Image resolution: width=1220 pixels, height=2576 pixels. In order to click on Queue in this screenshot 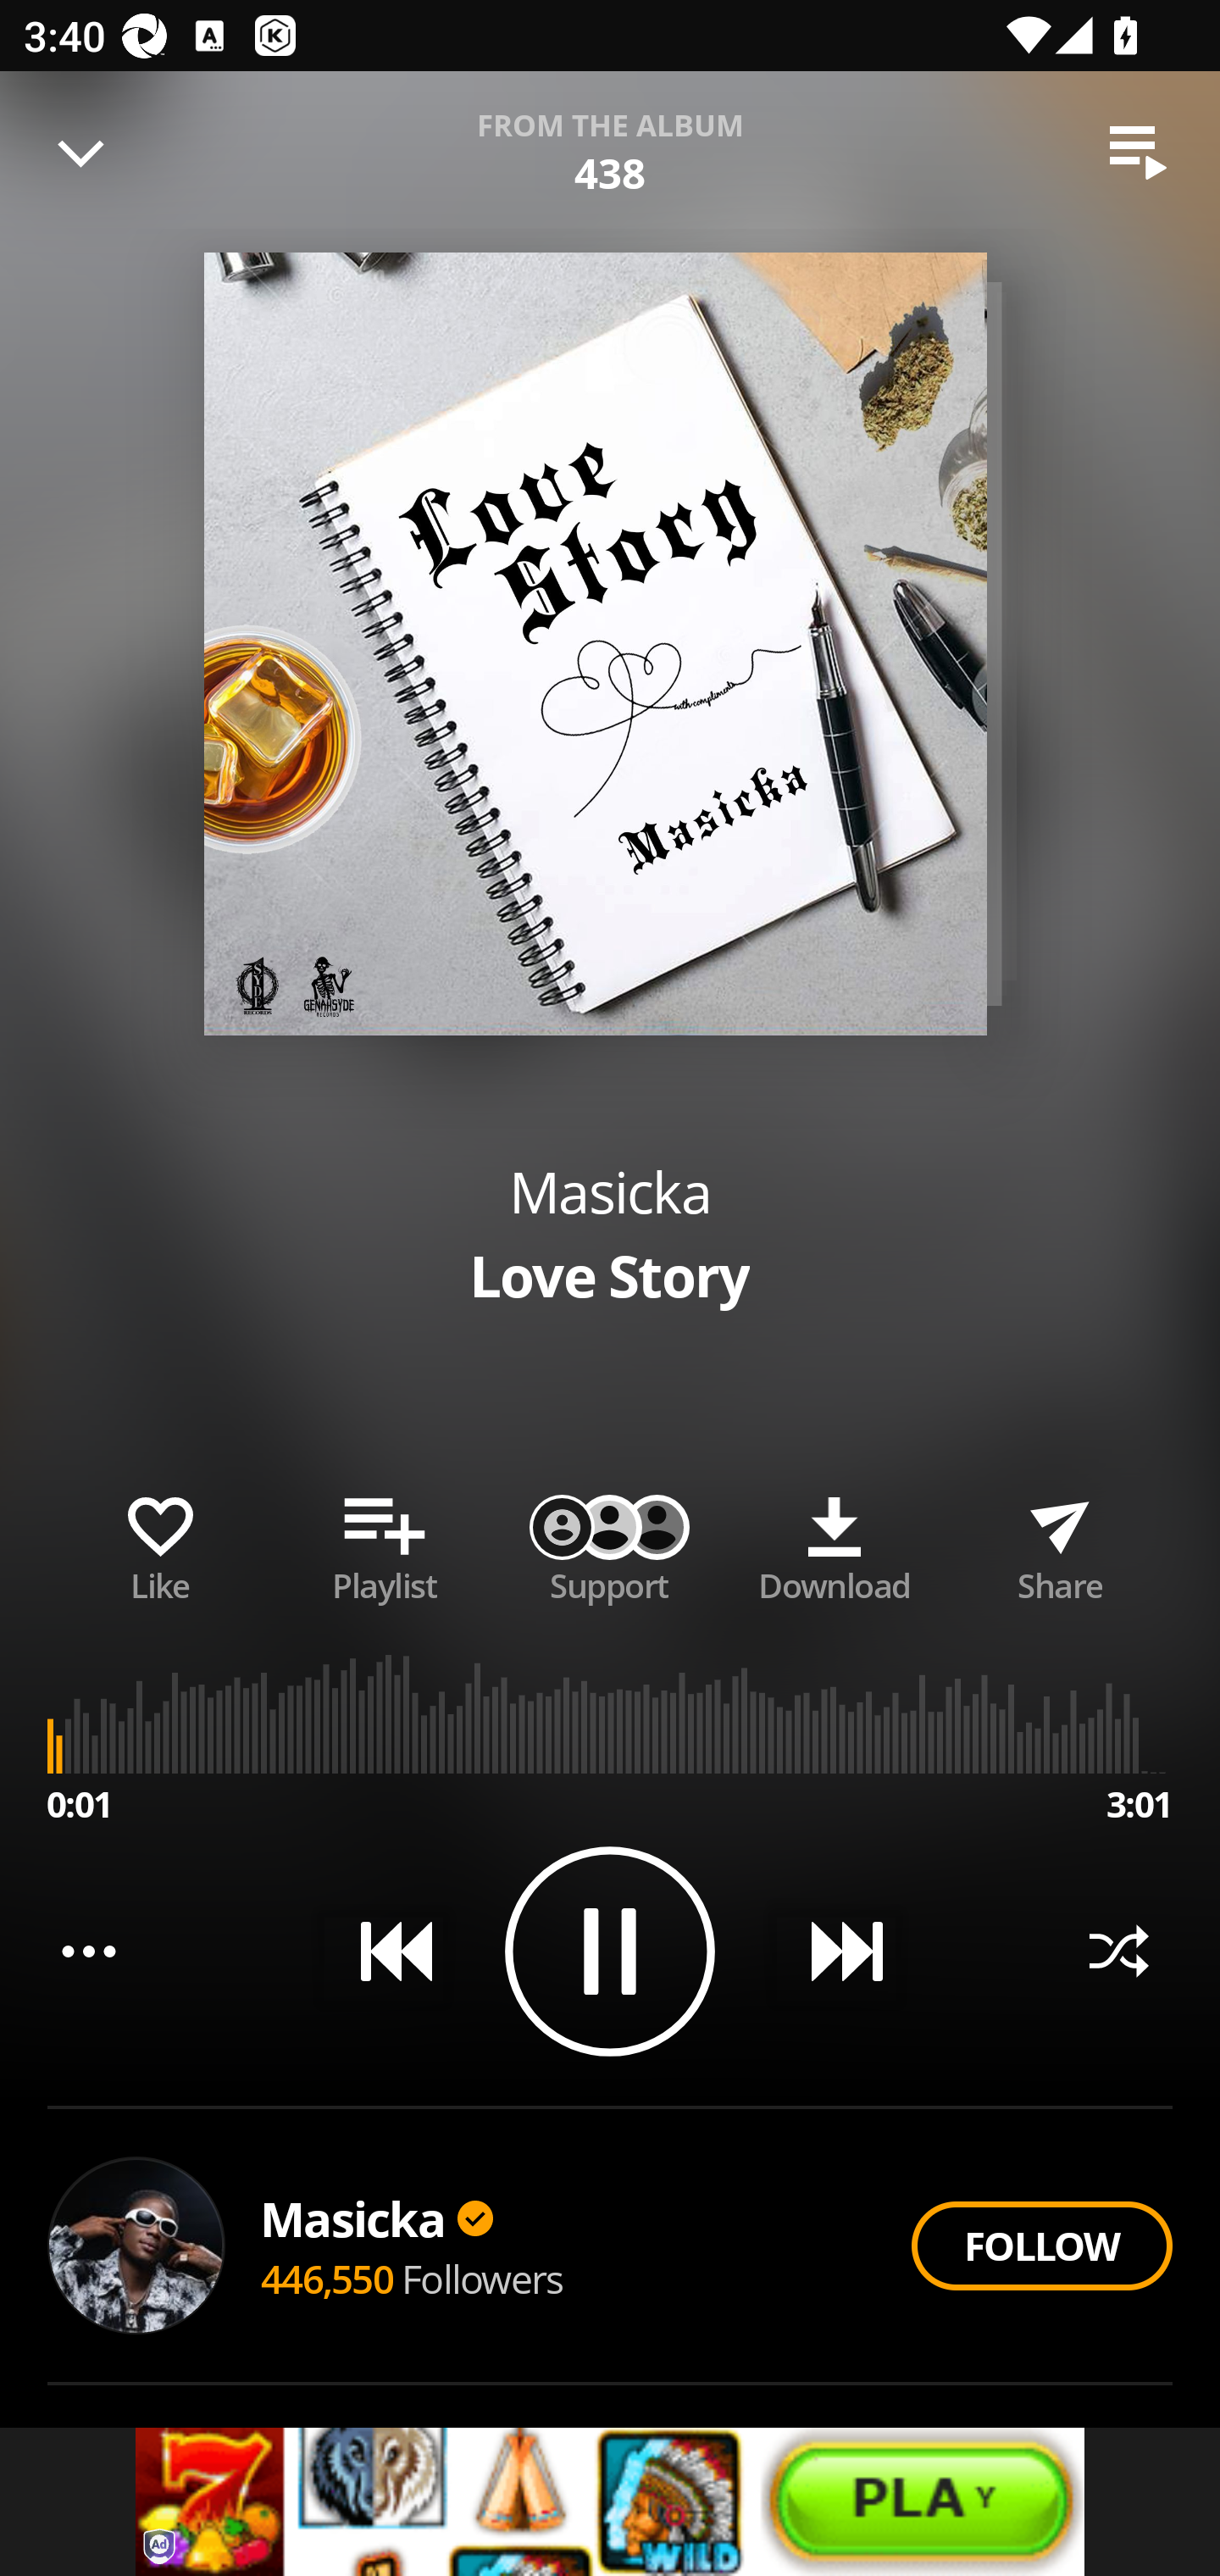, I will do `click(1138, 153)`.